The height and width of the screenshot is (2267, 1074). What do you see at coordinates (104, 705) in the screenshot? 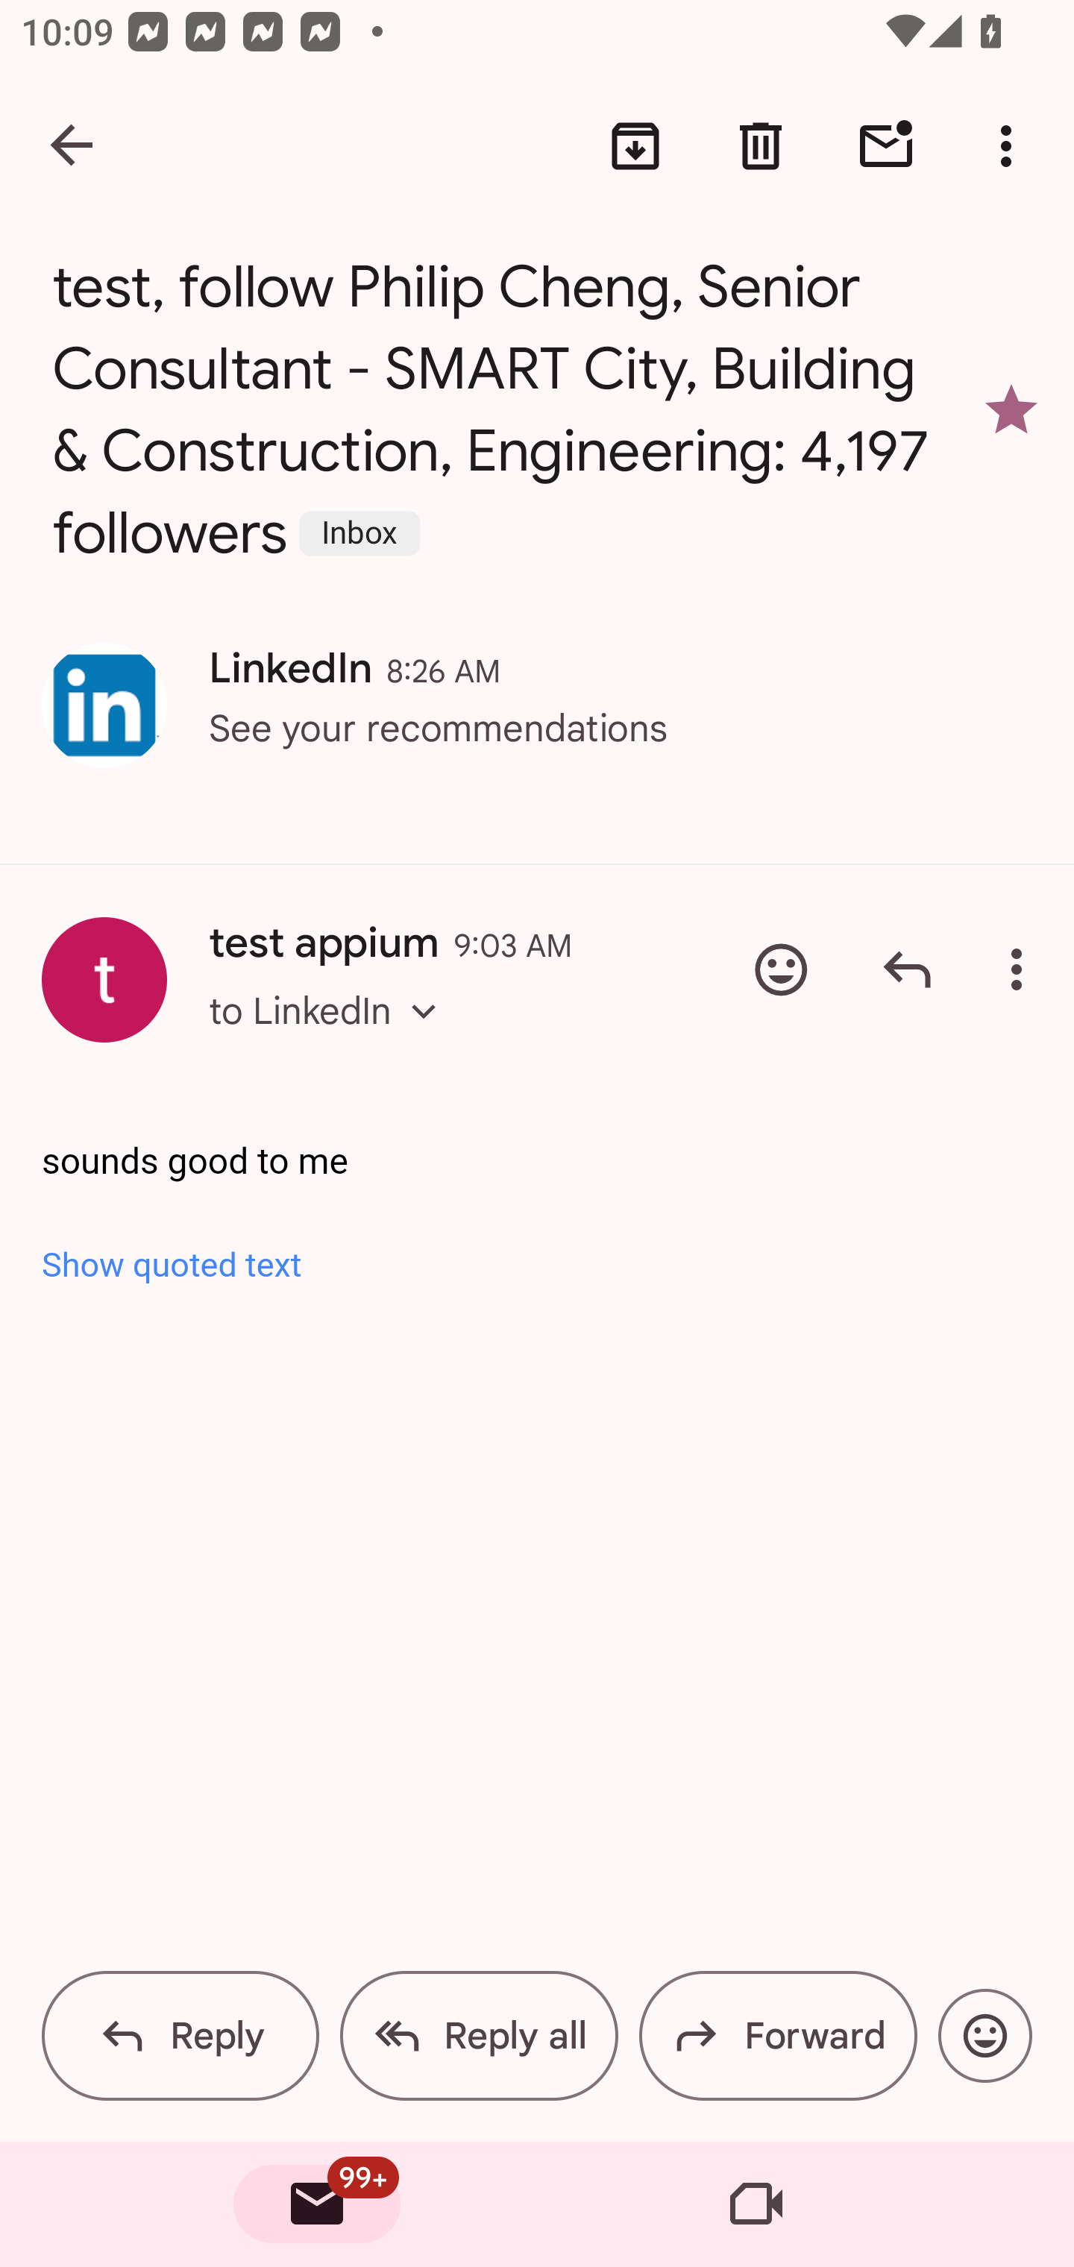
I see `Show contact information for LinkedIn` at bounding box center [104, 705].